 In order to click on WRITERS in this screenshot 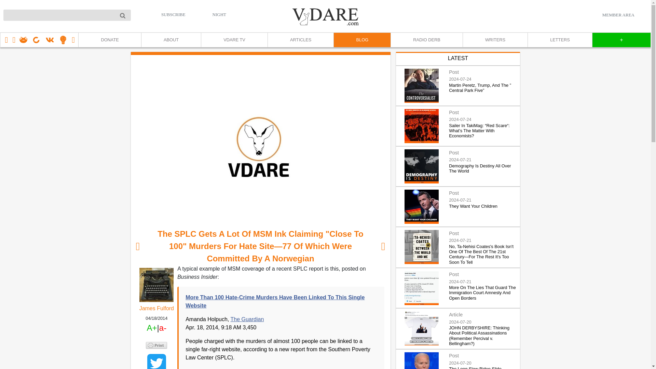, I will do `click(495, 40)`.